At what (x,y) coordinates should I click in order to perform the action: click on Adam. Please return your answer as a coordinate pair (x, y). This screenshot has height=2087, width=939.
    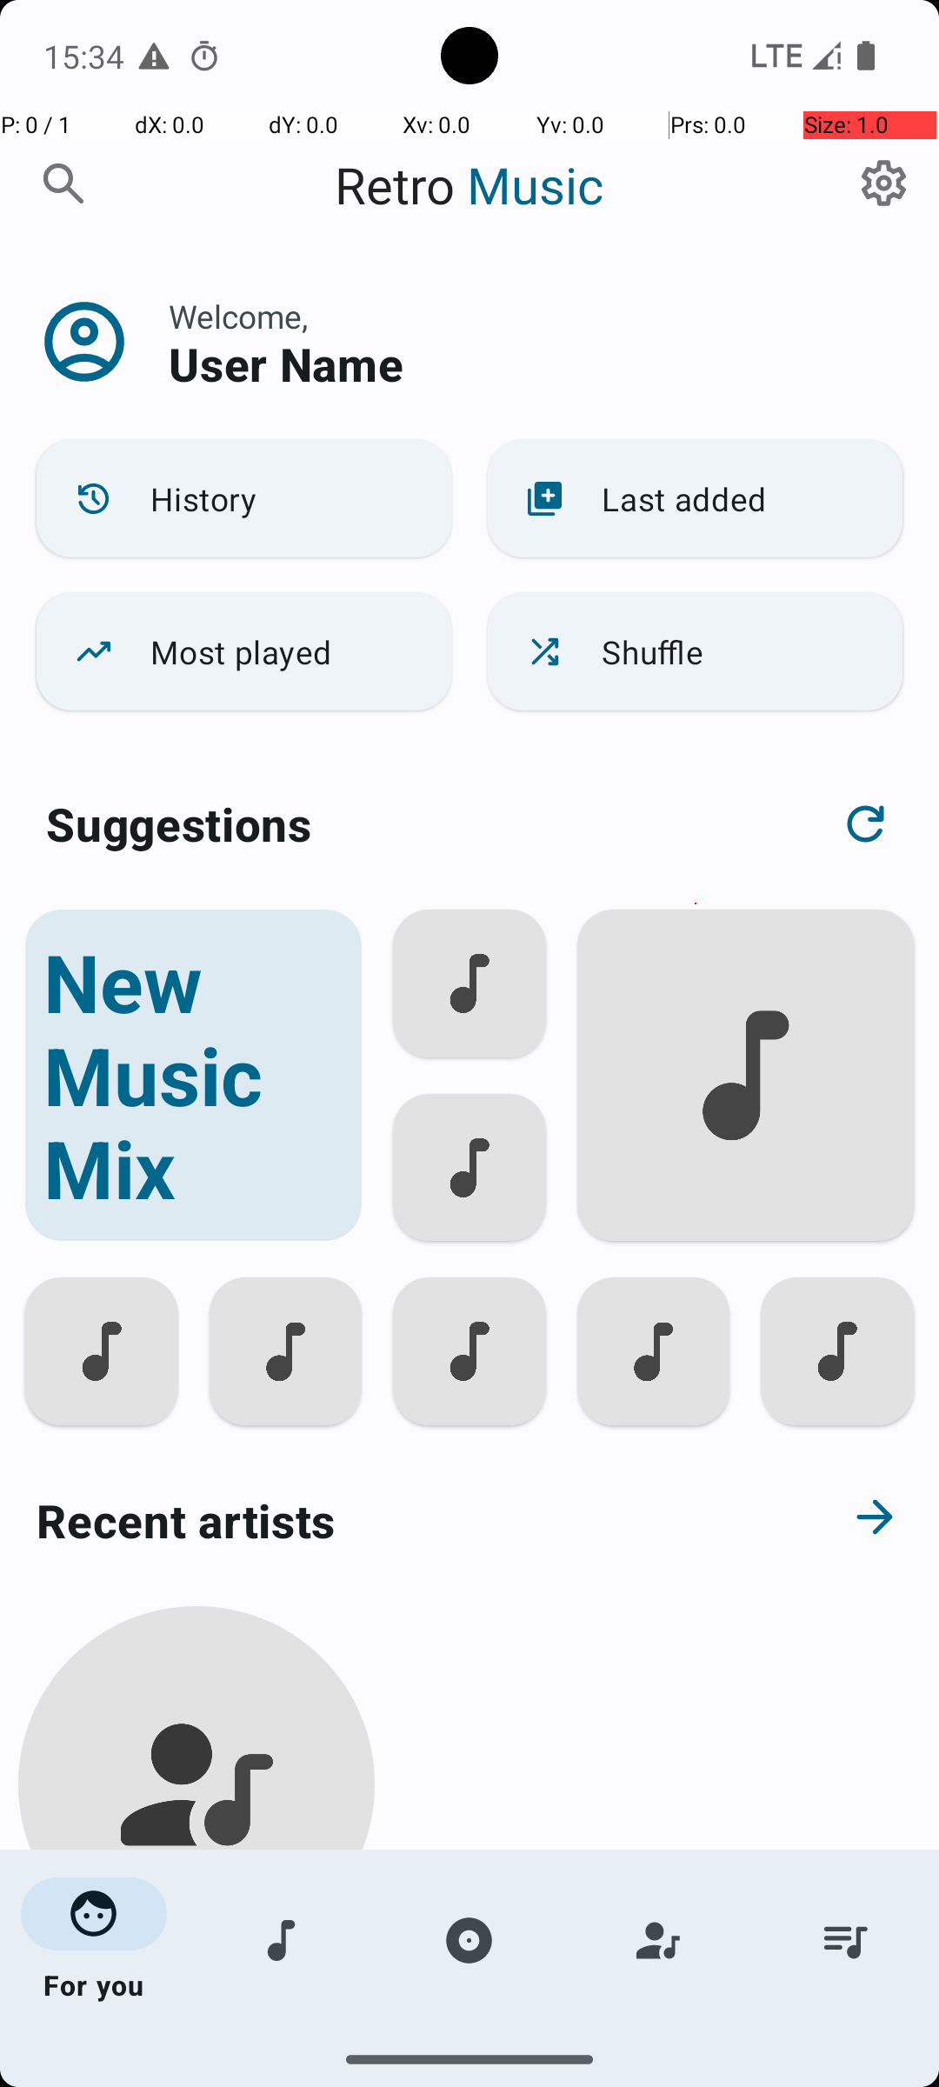
    Looking at the image, I should click on (196, 2002).